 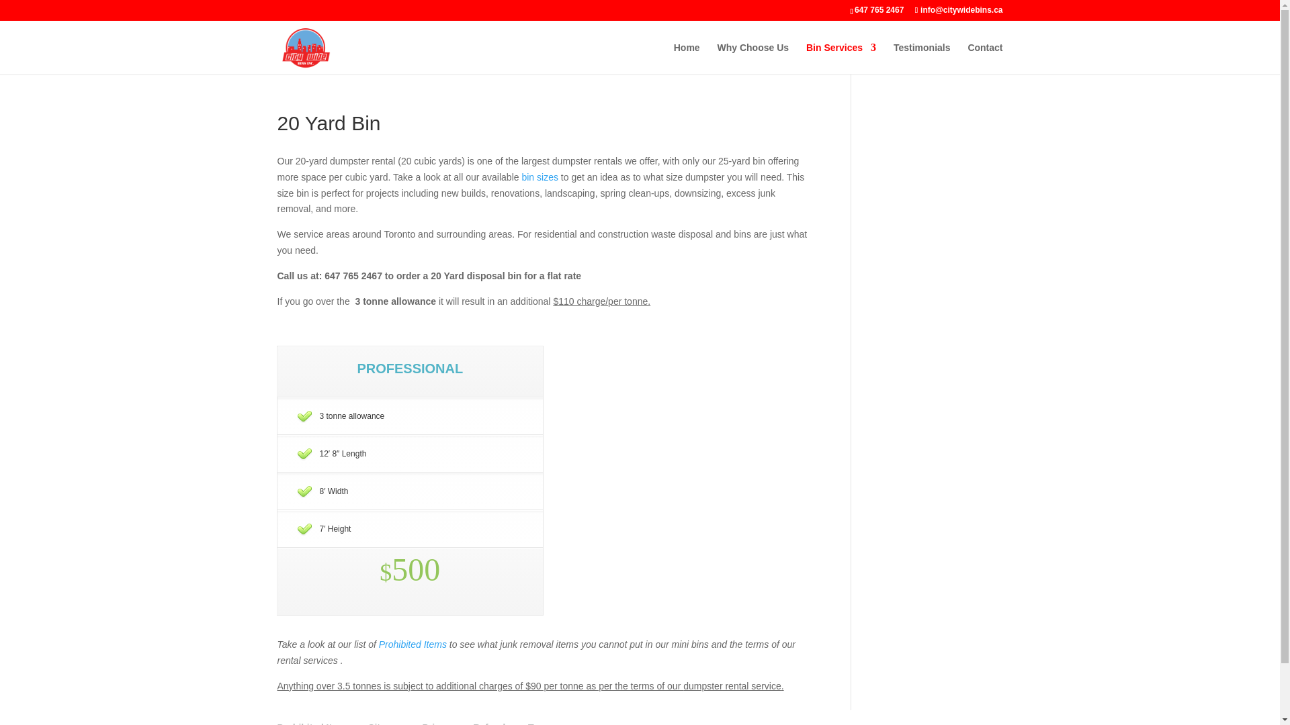 I want to click on Prohibited Items, so click(x=314, y=724).